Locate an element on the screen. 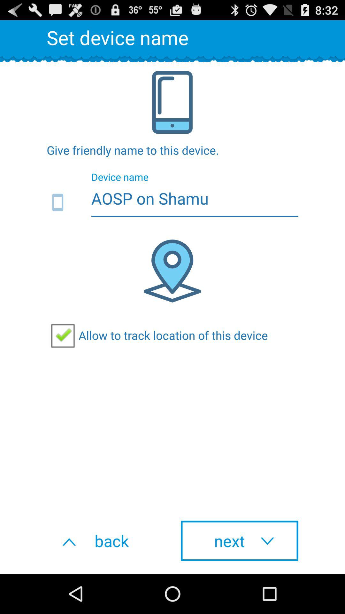 The height and width of the screenshot is (614, 345). open the checkbox below the allow to track item is located at coordinates (240, 541).